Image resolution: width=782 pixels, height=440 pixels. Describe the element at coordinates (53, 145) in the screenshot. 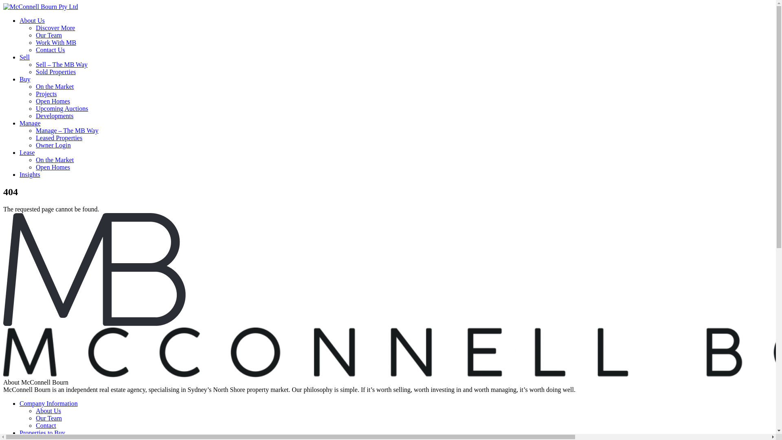

I see `Owner Login` at that location.